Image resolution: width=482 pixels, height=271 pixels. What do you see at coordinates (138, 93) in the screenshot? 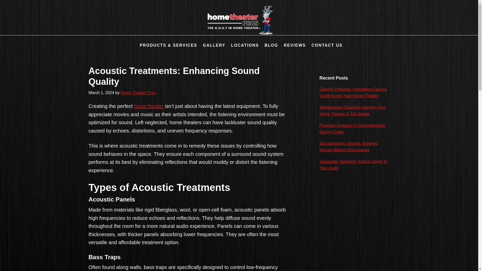
I see `Home Theater Pros` at bounding box center [138, 93].